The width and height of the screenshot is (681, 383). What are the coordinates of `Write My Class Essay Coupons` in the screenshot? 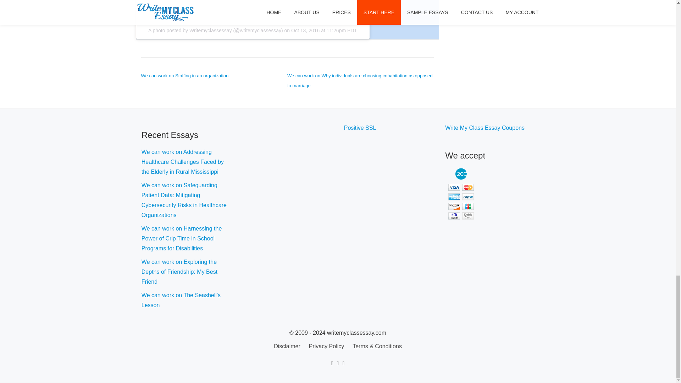 It's located at (485, 128).